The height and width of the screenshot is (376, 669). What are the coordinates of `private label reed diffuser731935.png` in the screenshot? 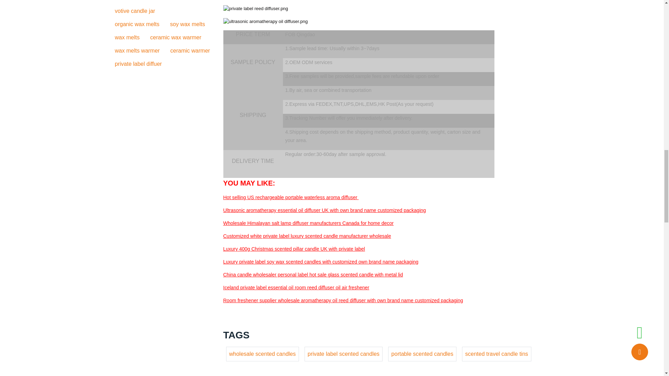 It's located at (255, 8).